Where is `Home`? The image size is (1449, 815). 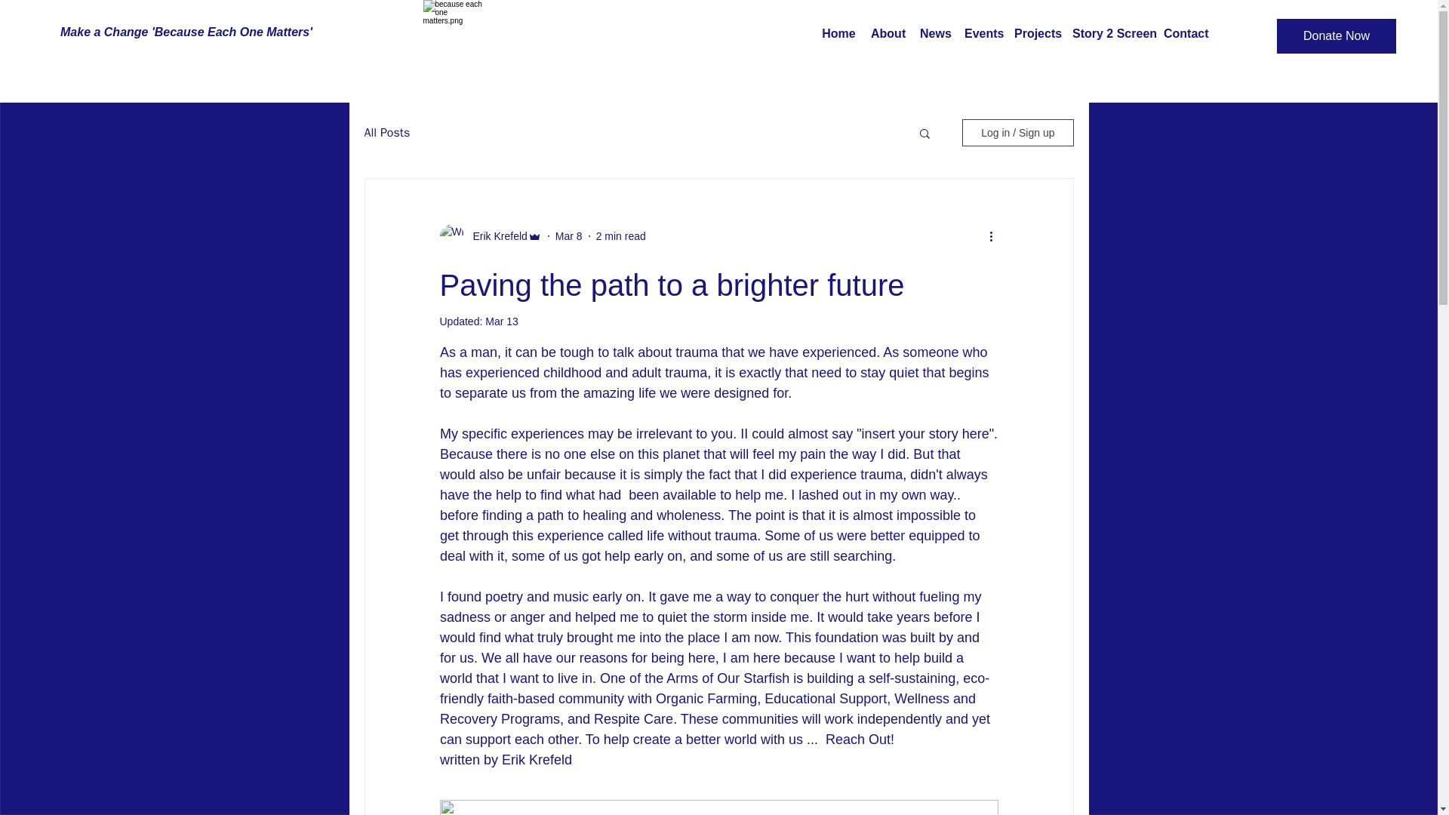 Home is located at coordinates (839, 34).